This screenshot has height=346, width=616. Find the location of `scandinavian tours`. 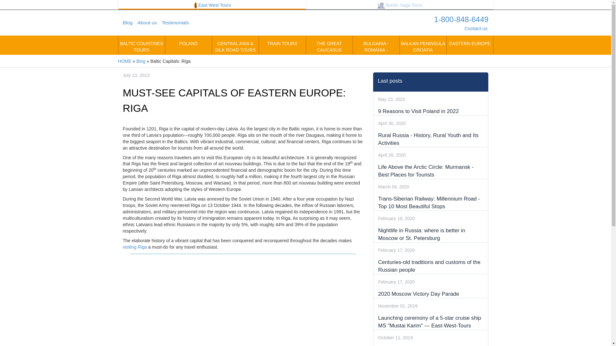

scandinavian tours is located at coordinates (381, 5).